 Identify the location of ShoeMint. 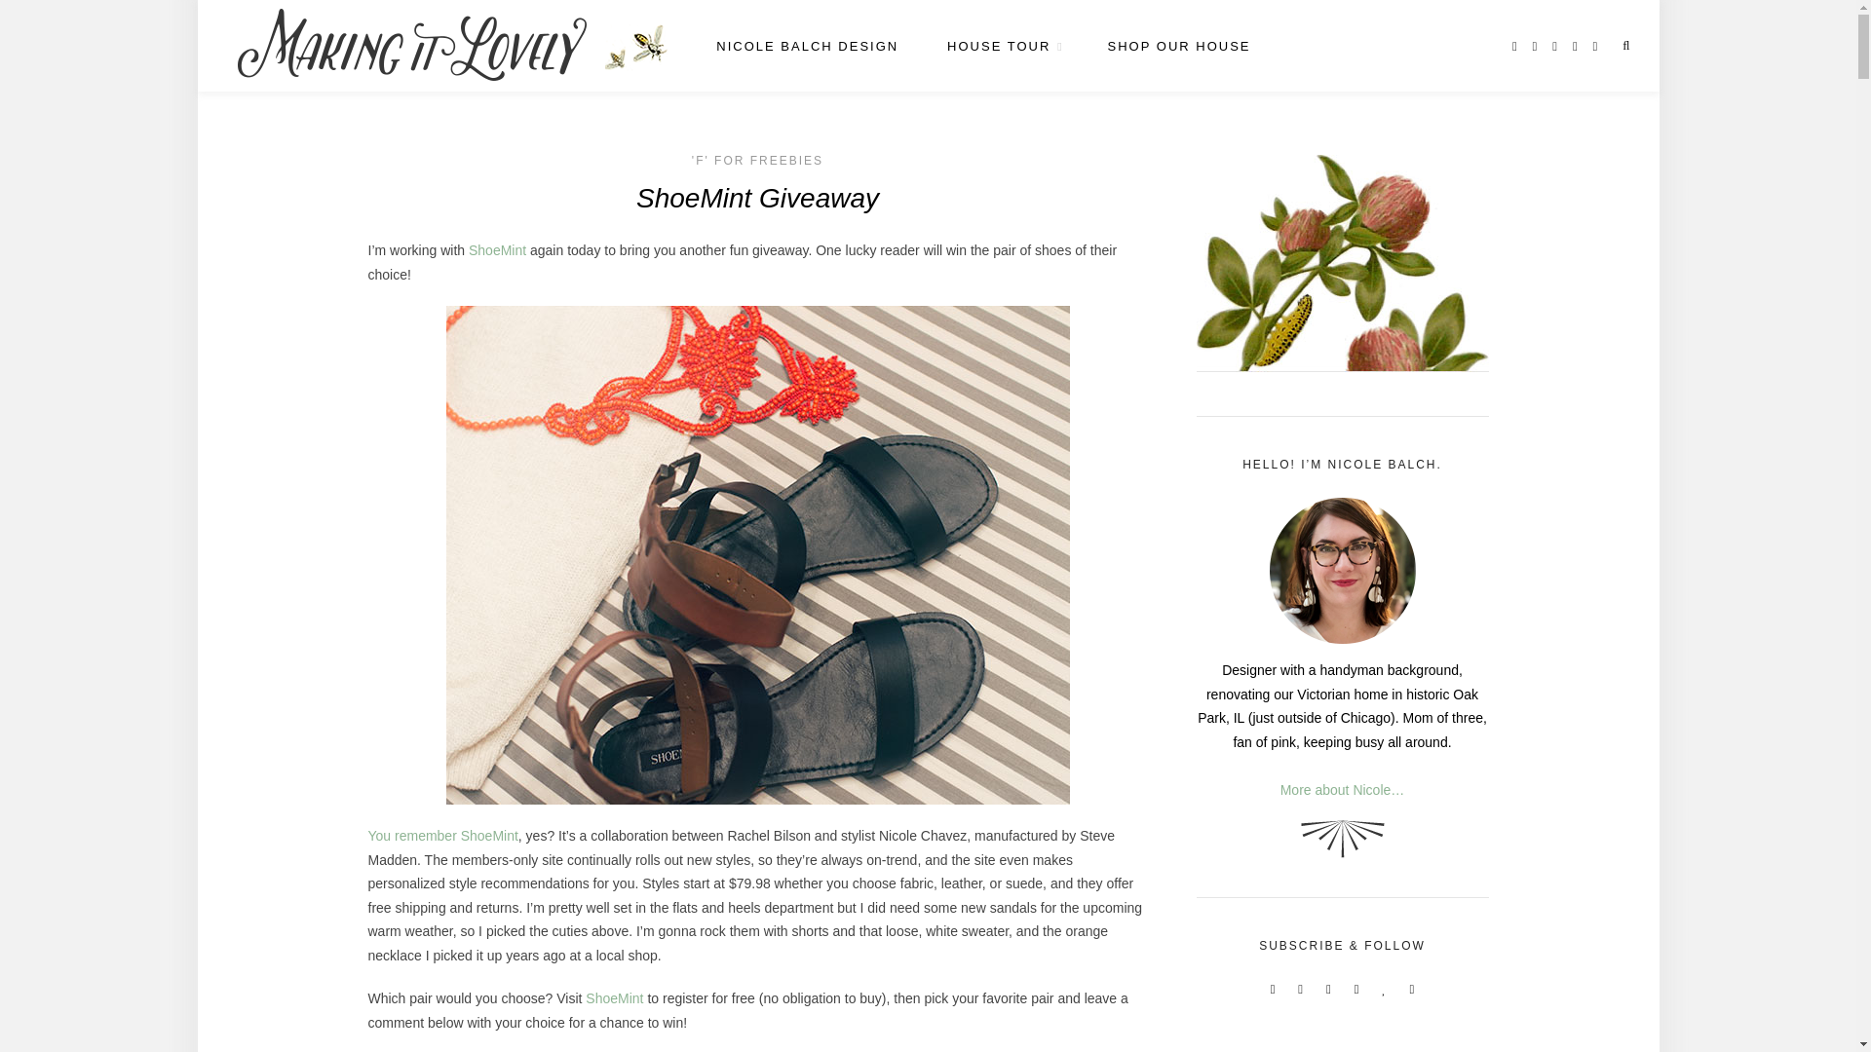
(614, 997).